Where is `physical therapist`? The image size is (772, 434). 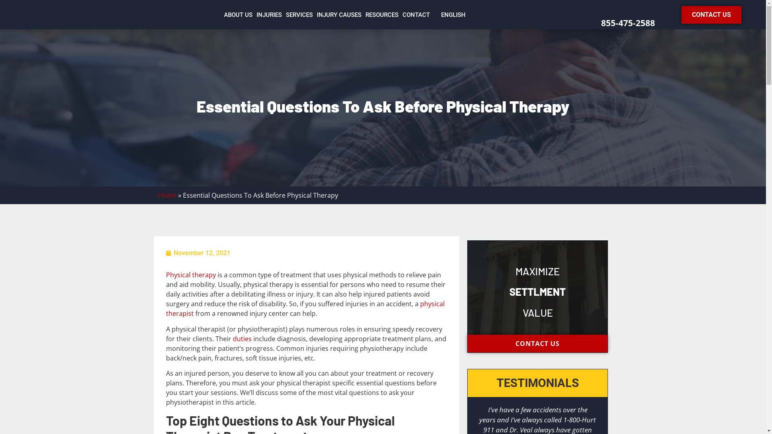
physical therapist is located at coordinates (305, 309).